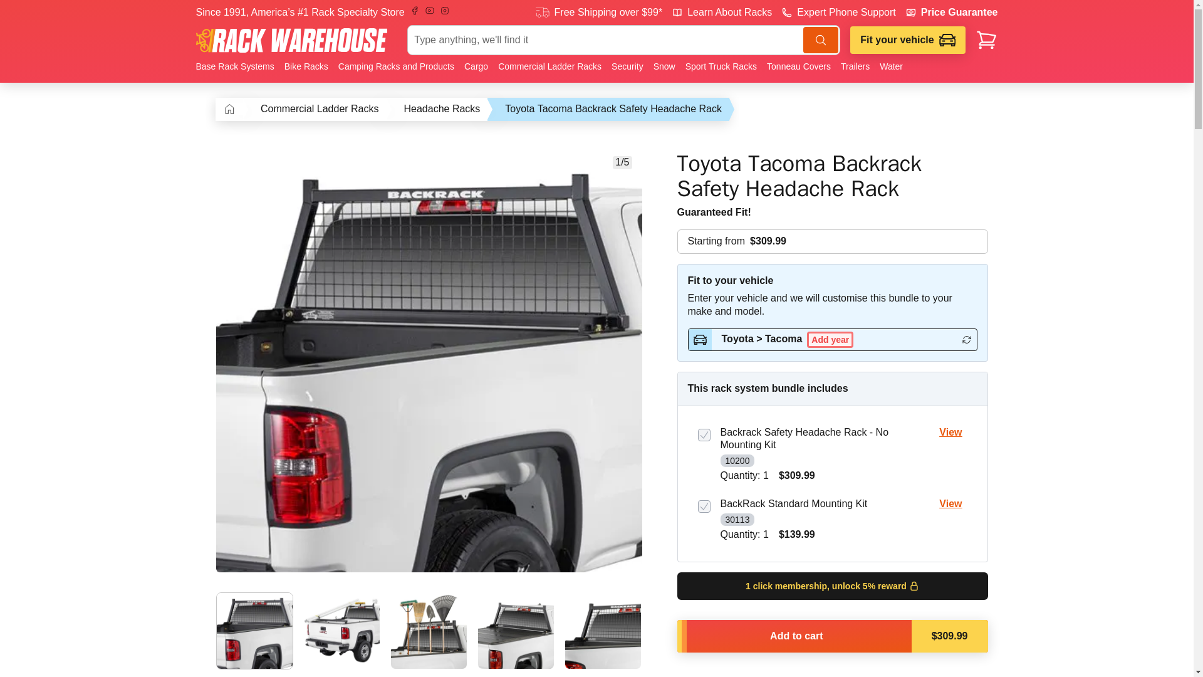 The height and width of the screenshot is (677, 1203). I want to click on Water, so click(888, 66).